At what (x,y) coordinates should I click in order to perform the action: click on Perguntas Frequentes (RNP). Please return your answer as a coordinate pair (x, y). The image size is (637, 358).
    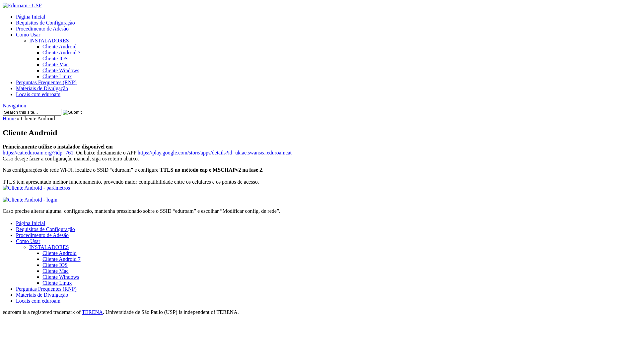
    Looking at the image, I should click on (46, 289).